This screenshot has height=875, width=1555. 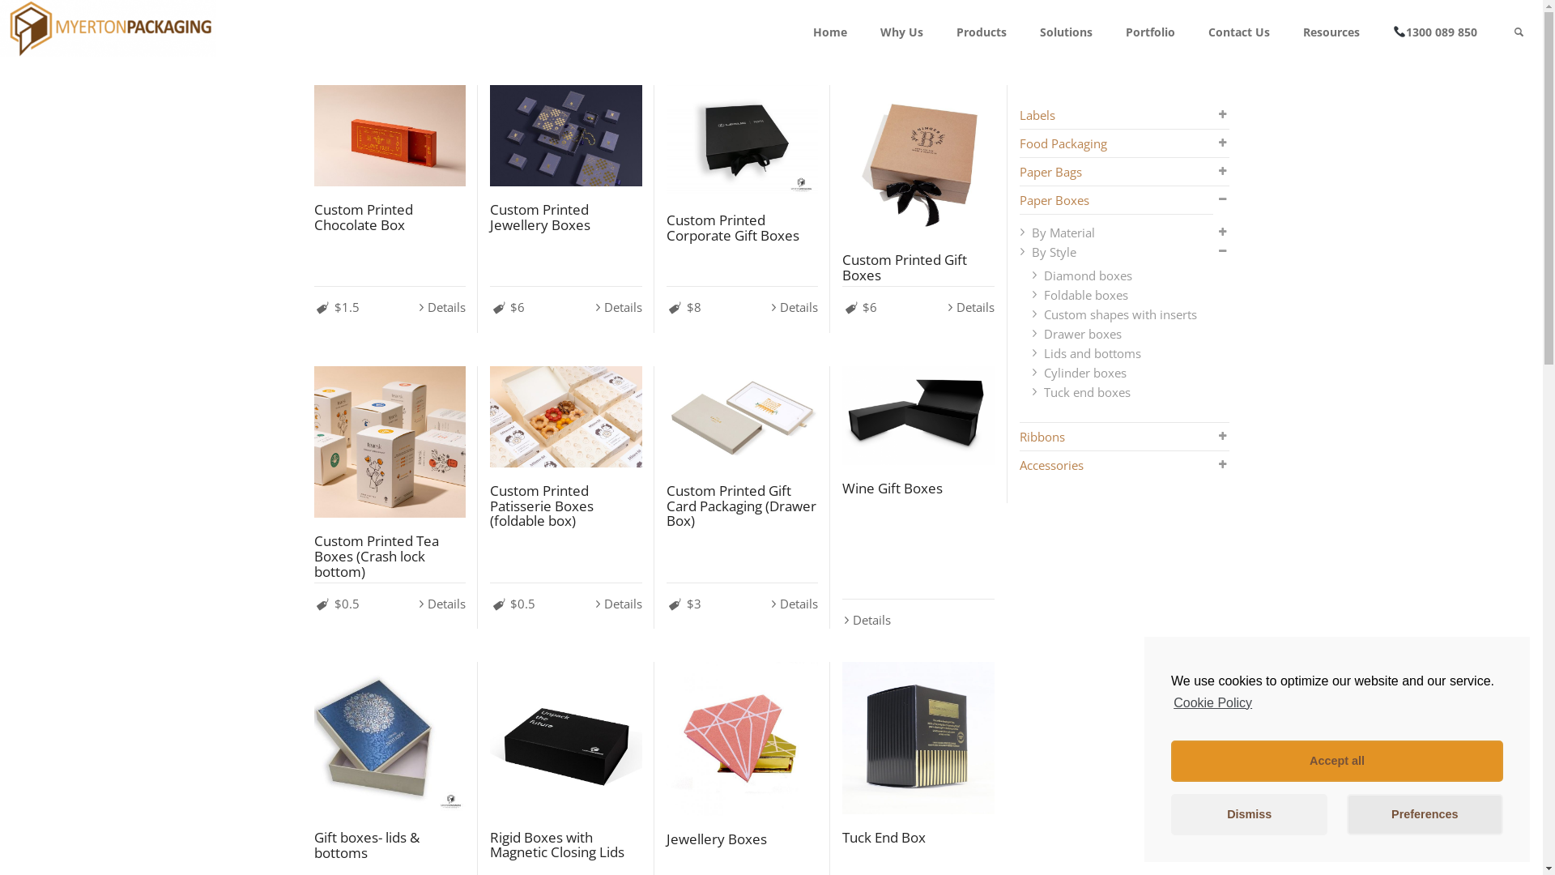 What do you see at coordinates (441, 604) in the screenshot?
I see `Details` at bounding box center [441, 604].